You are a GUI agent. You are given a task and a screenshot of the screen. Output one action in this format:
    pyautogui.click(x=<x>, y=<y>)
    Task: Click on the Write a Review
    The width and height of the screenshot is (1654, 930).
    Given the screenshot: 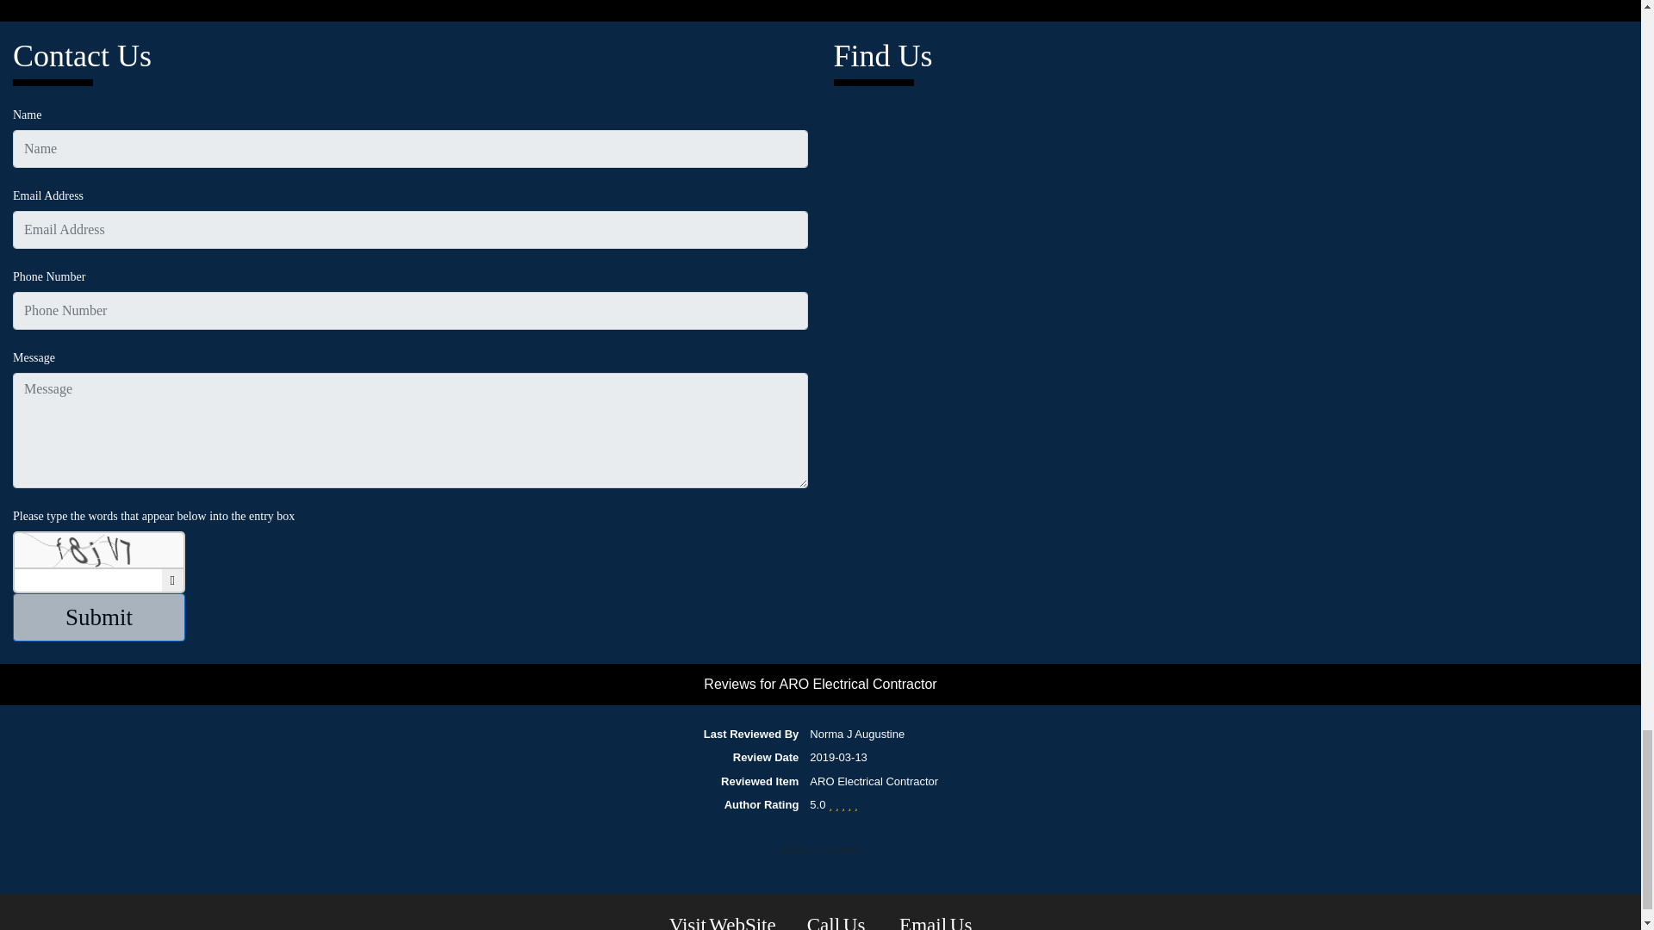 What is the action you would take?
    pyautogui.click(x=820, y=851)
    